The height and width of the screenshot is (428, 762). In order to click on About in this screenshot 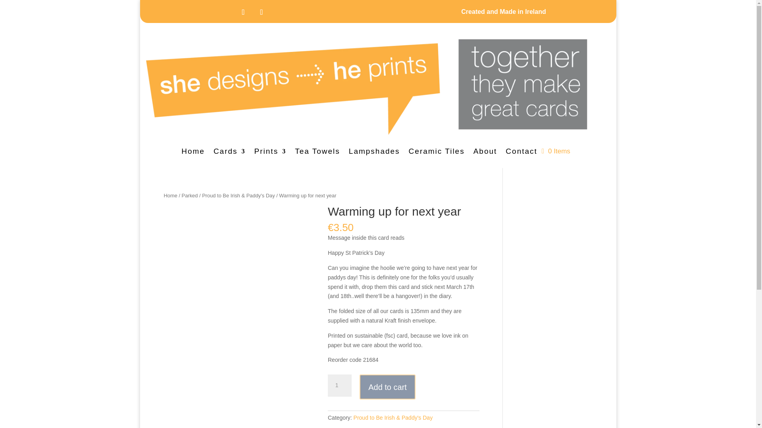, I will do `click(485, 153)`.